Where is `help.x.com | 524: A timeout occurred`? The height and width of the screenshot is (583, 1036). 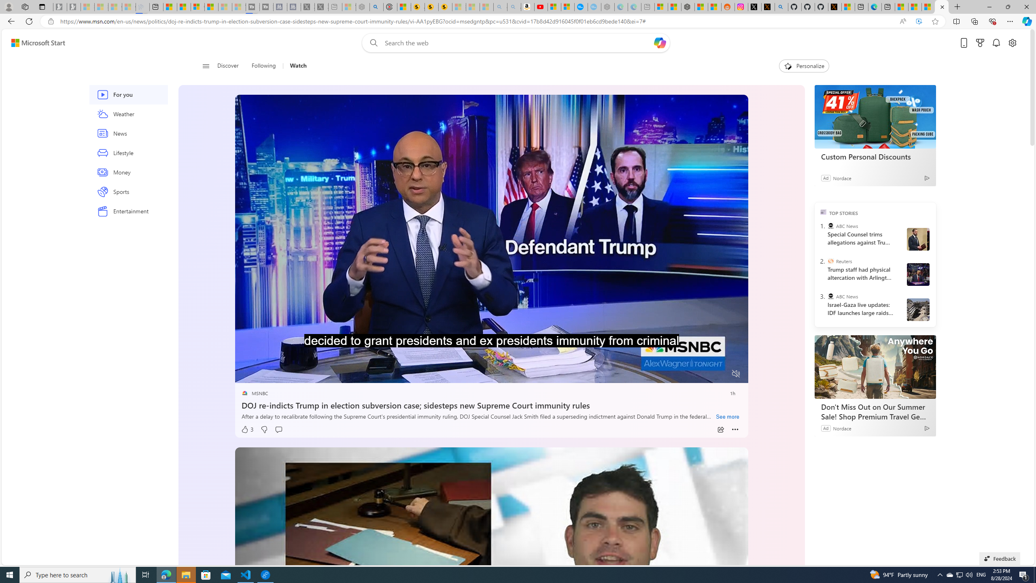 help.x.com | 524: A timeout occurred is located at coordinates (768, 7).